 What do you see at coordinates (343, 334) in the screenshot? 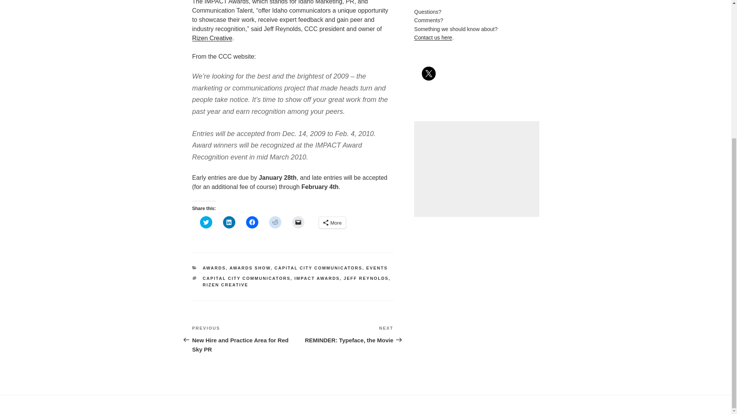
I see `Rizen Creative` at bounding box center [343, 334].